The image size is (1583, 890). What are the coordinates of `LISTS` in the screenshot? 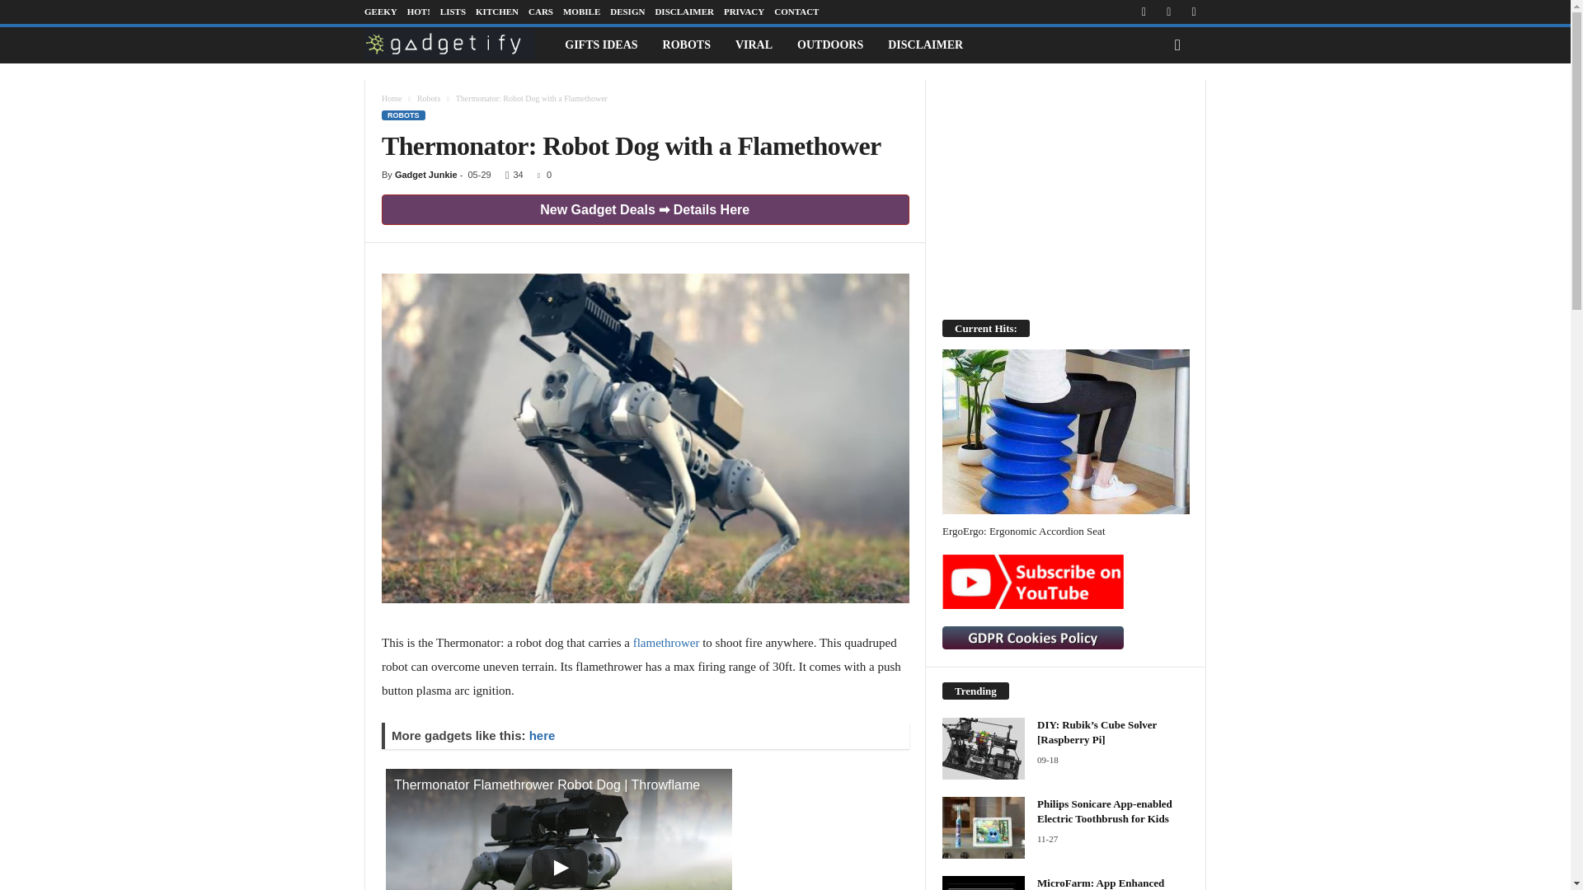 It's located at (452, 12).